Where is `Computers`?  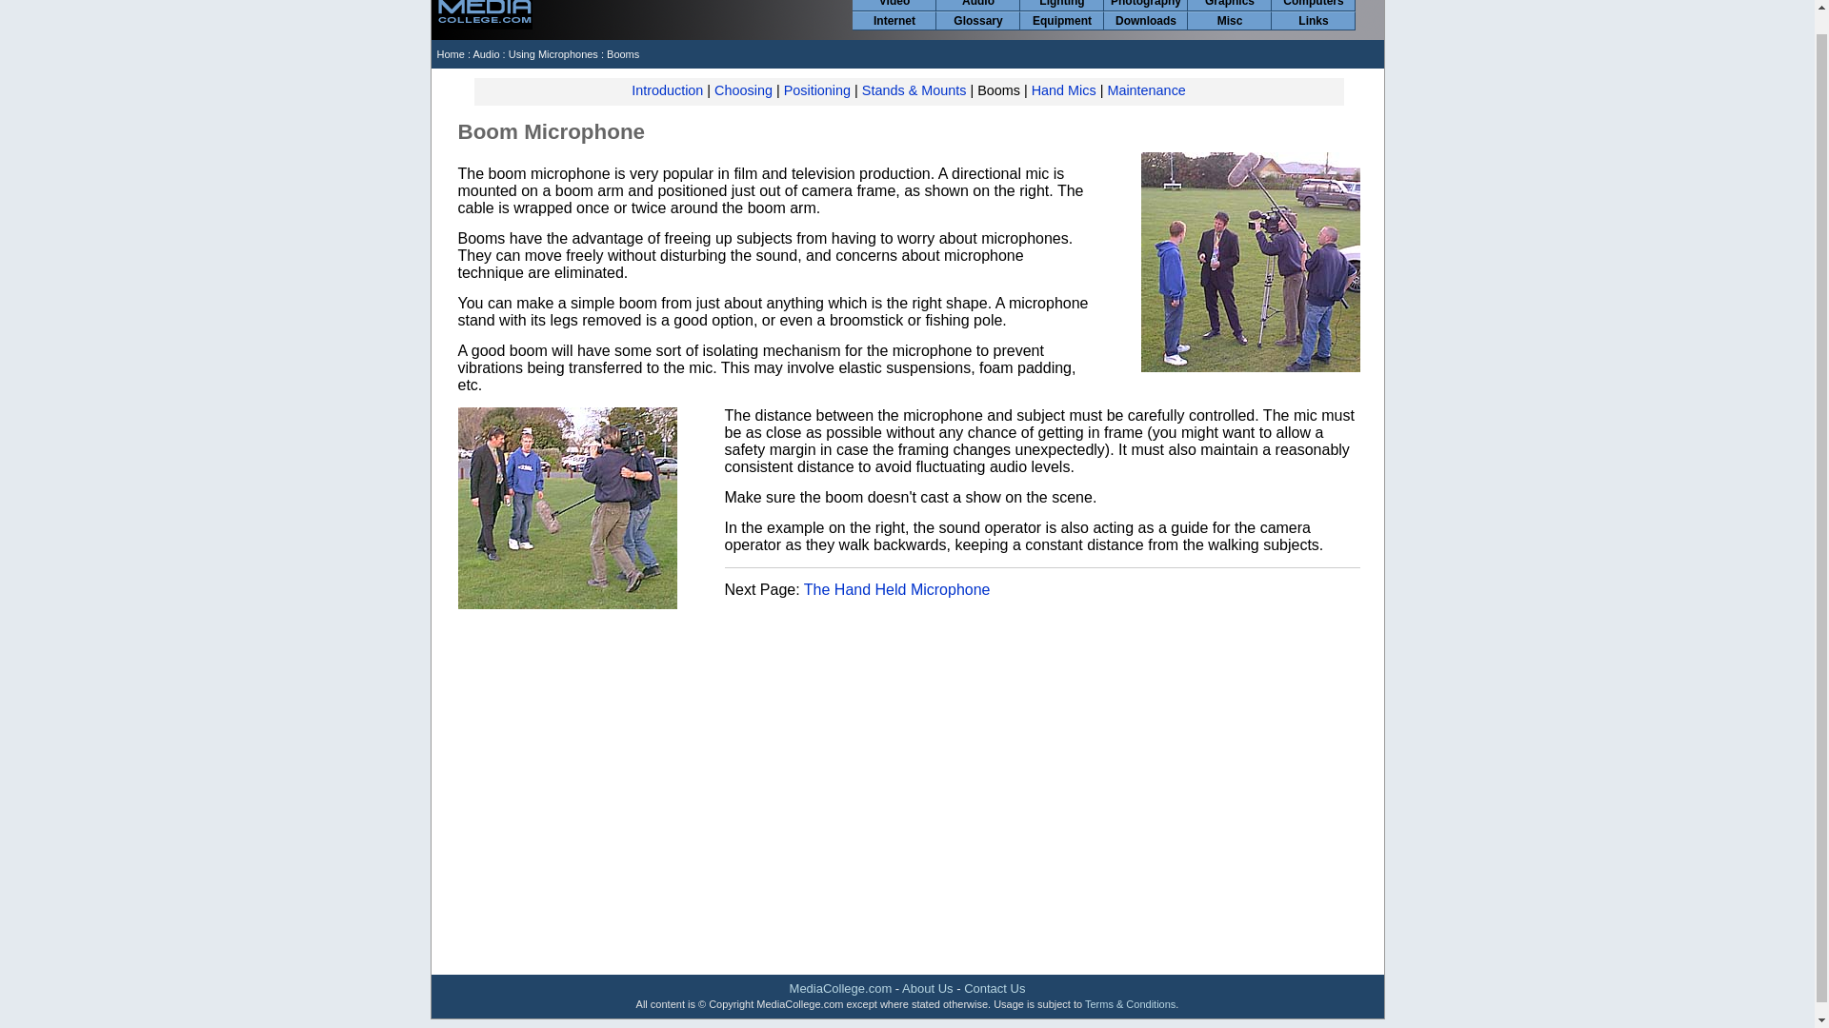 Computers is located at coordinates (1313, 5).